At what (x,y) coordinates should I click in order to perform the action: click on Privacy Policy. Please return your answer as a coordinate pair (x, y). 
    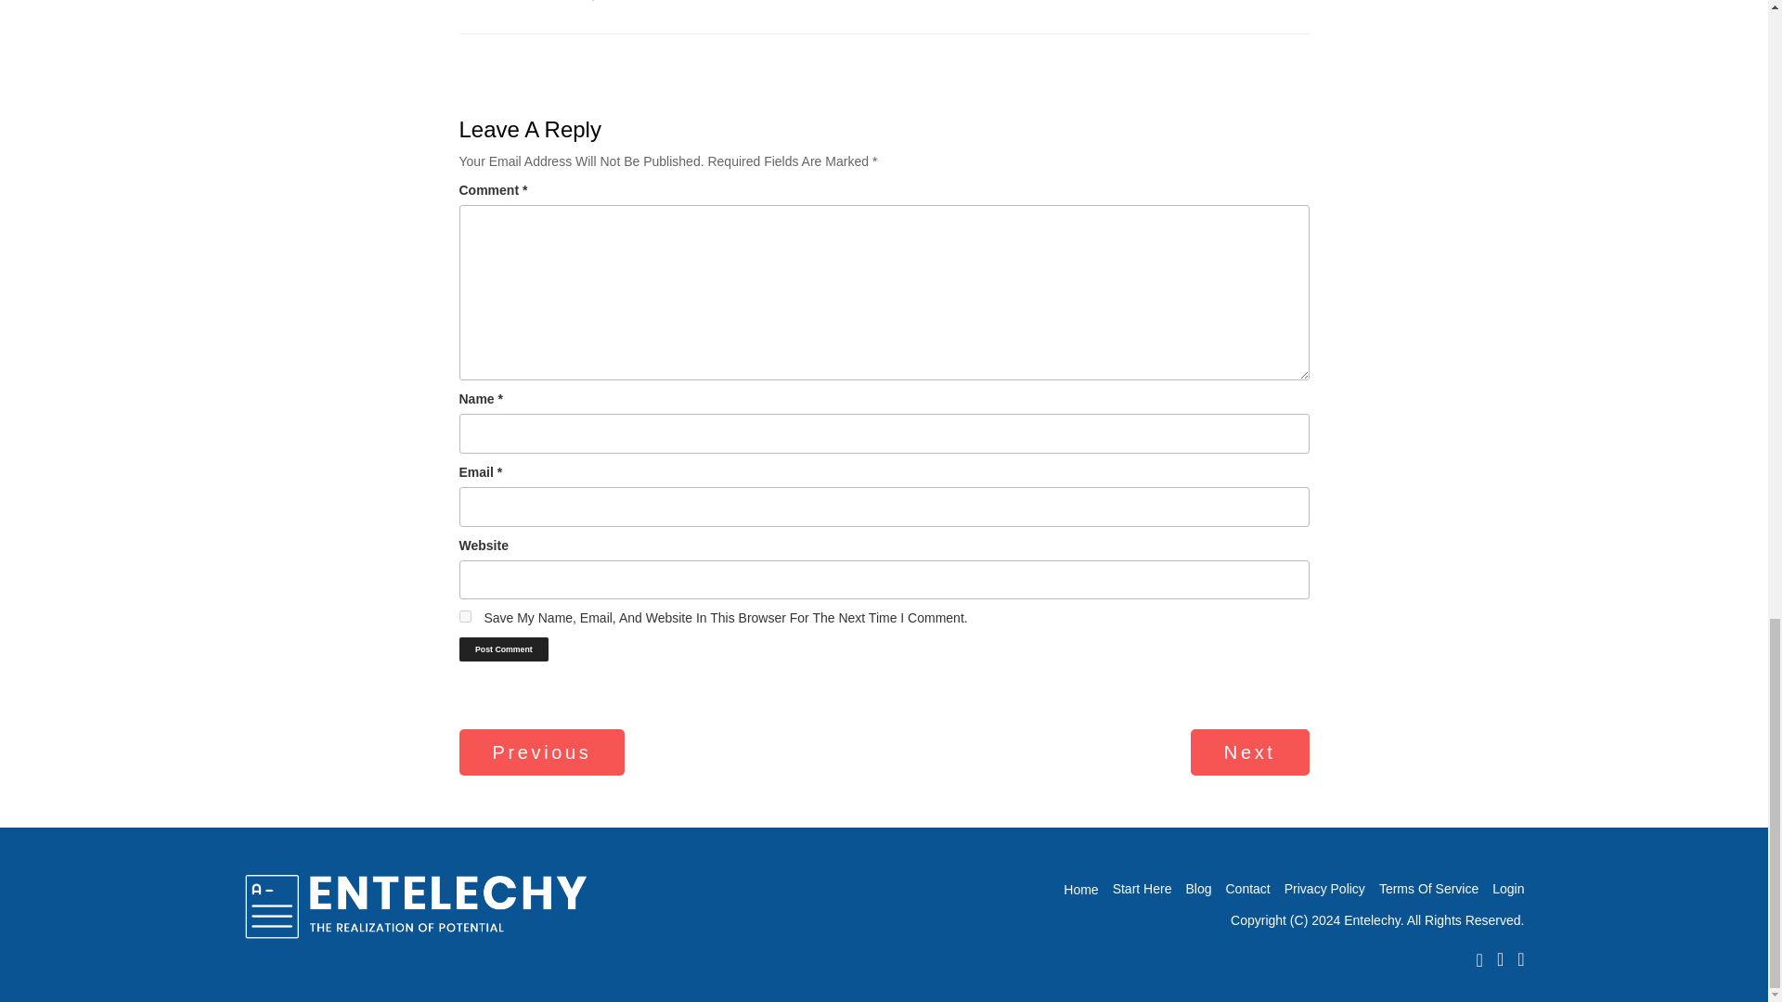
    Looking at the image, I should click on (503, 649).